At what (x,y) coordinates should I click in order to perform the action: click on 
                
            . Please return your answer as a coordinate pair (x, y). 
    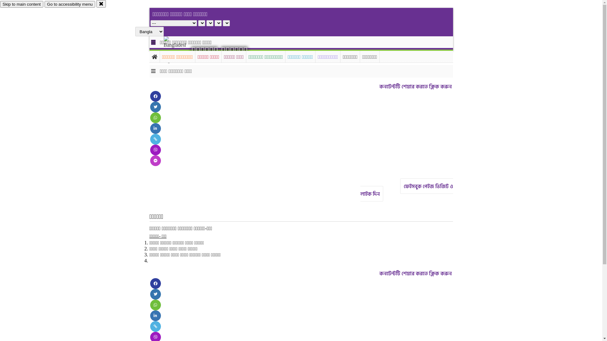
    Looking at the image, I should click on (180, 50).